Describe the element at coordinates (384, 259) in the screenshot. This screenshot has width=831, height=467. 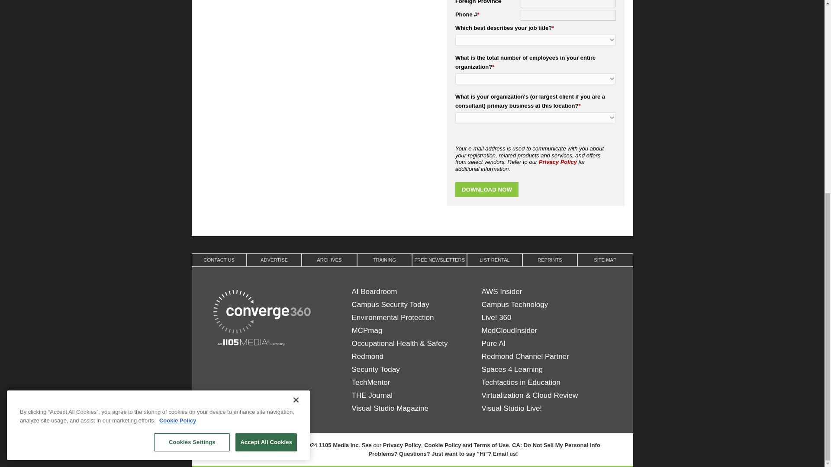
I see `TRAINING` at that location.